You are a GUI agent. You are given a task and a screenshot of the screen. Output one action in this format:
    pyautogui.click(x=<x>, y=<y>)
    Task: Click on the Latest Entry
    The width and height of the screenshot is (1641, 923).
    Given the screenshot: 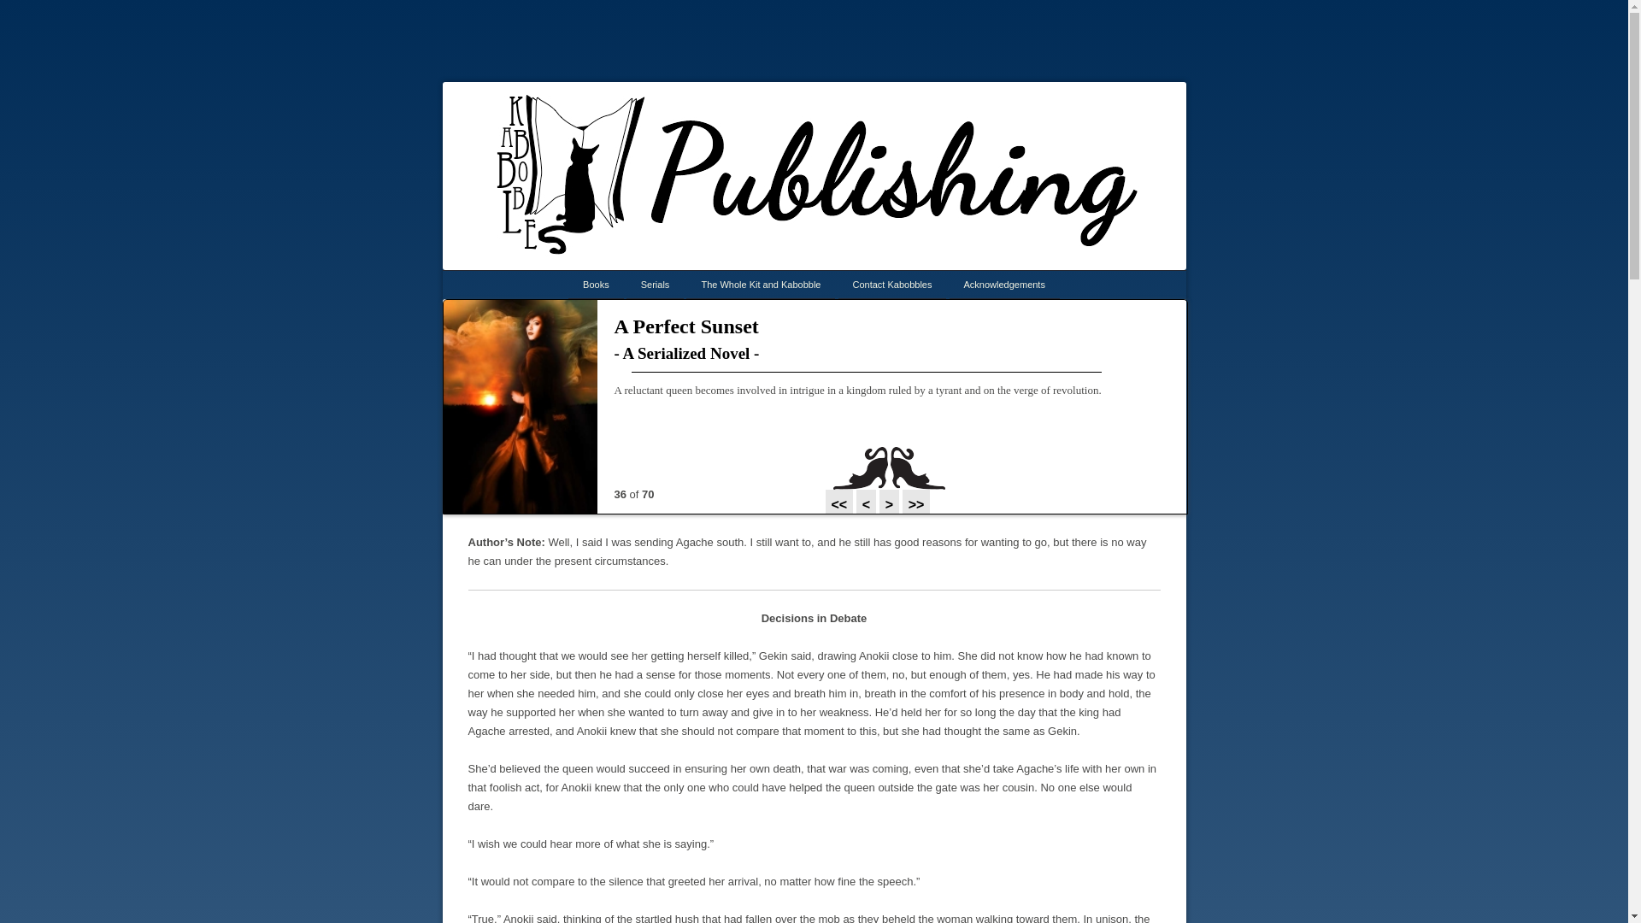 What is the action you would take?
    pyautogui.click(x=916, y=506)
    